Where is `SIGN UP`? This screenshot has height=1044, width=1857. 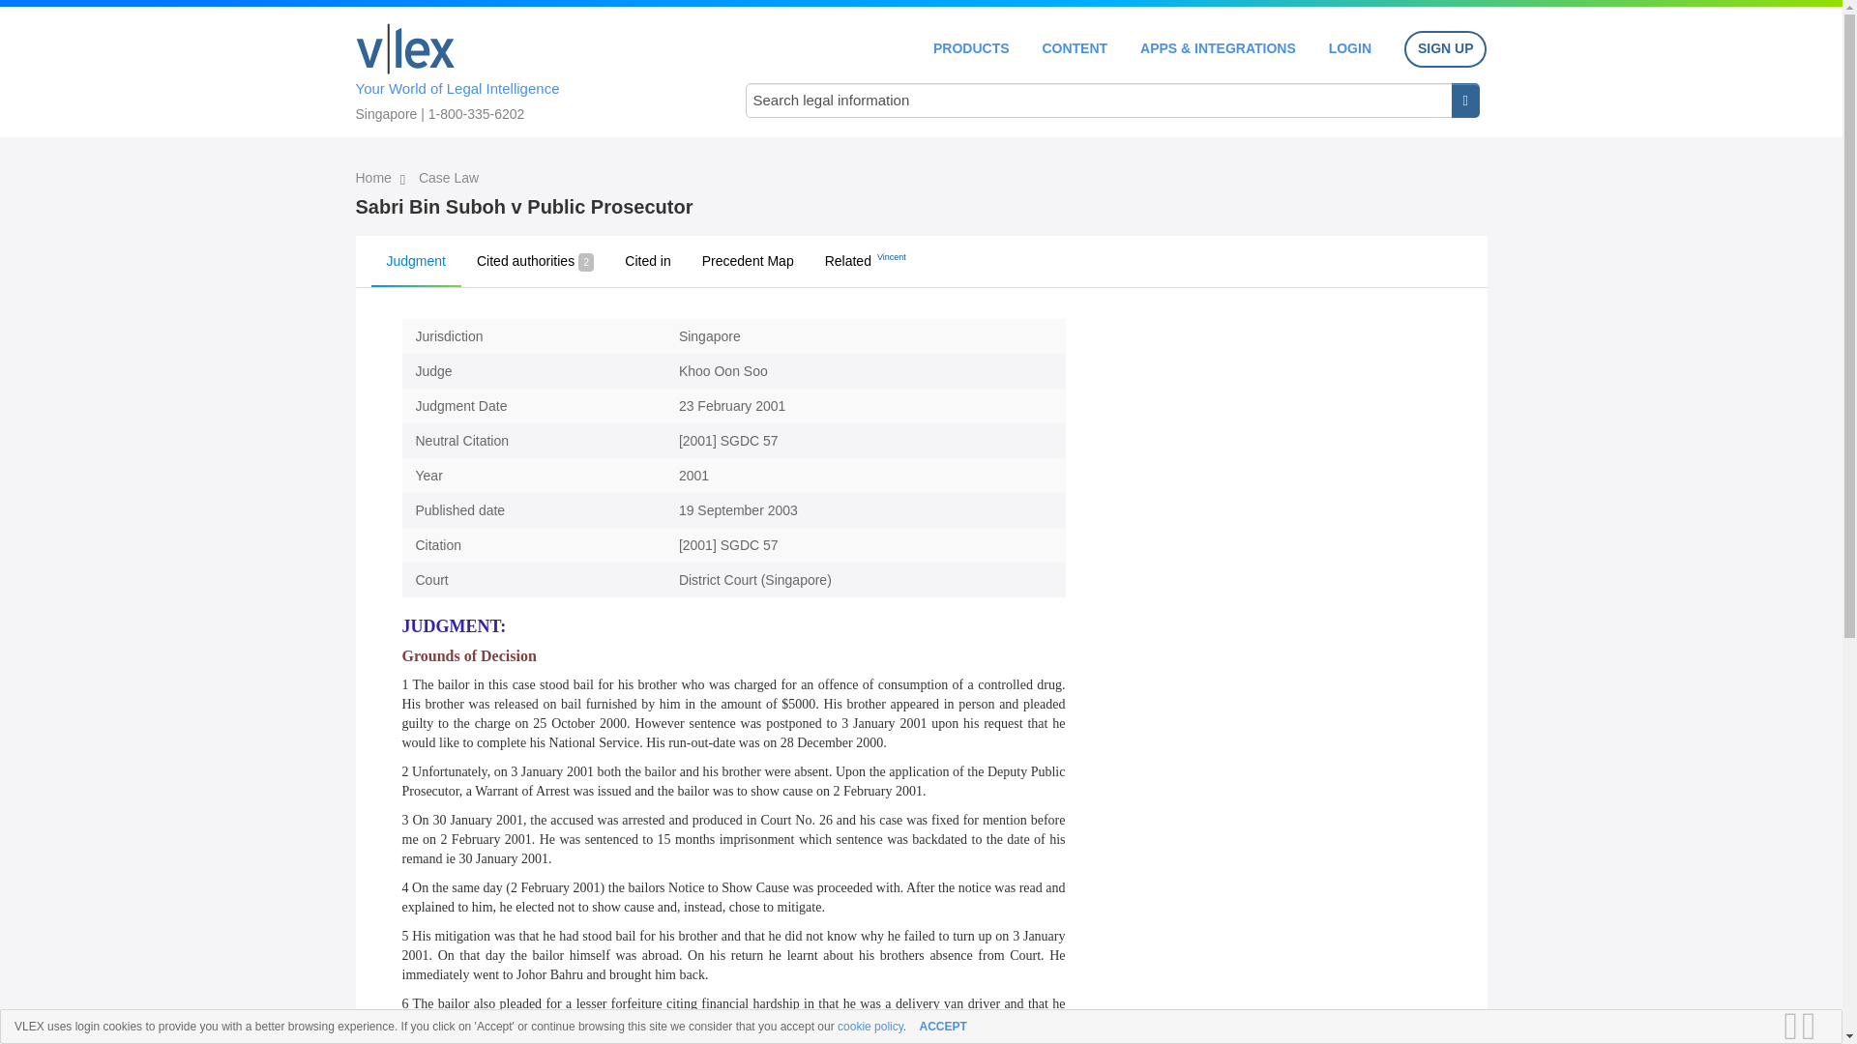 SIGN UP is located at coordinates (1445, 49).